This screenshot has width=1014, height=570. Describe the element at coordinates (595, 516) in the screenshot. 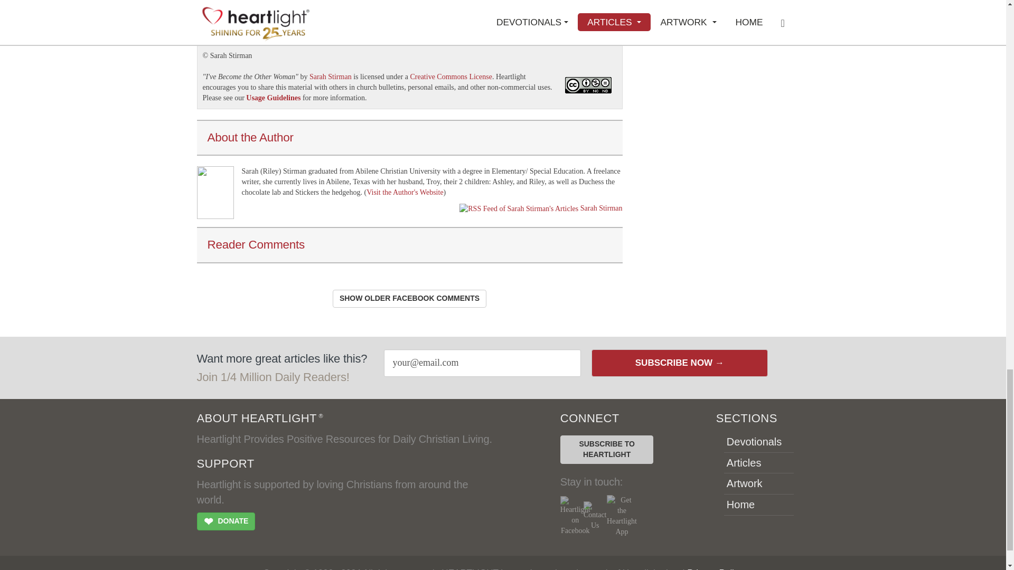

I see `Contact Us` at that location.